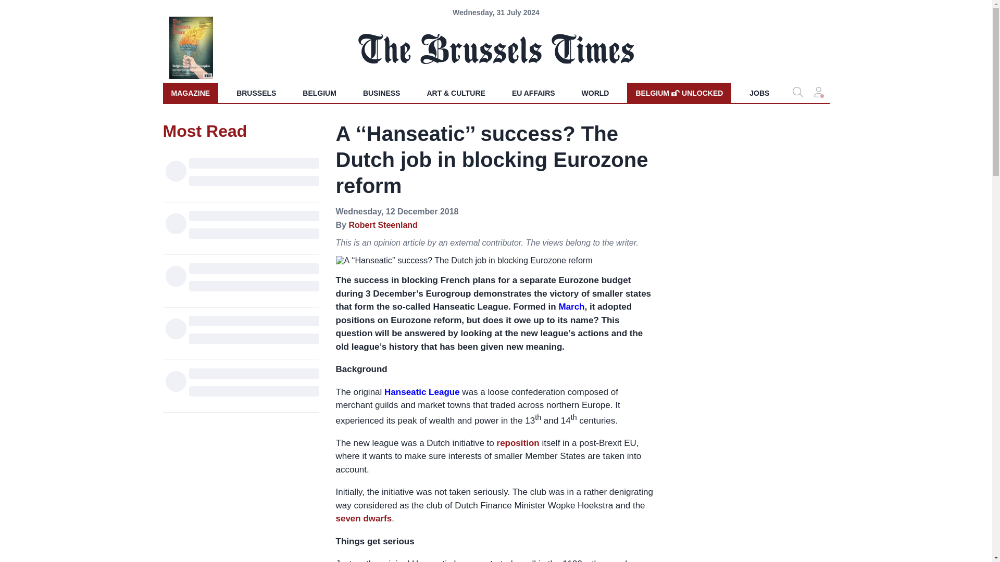  I want to click on March, so click(190, 93).